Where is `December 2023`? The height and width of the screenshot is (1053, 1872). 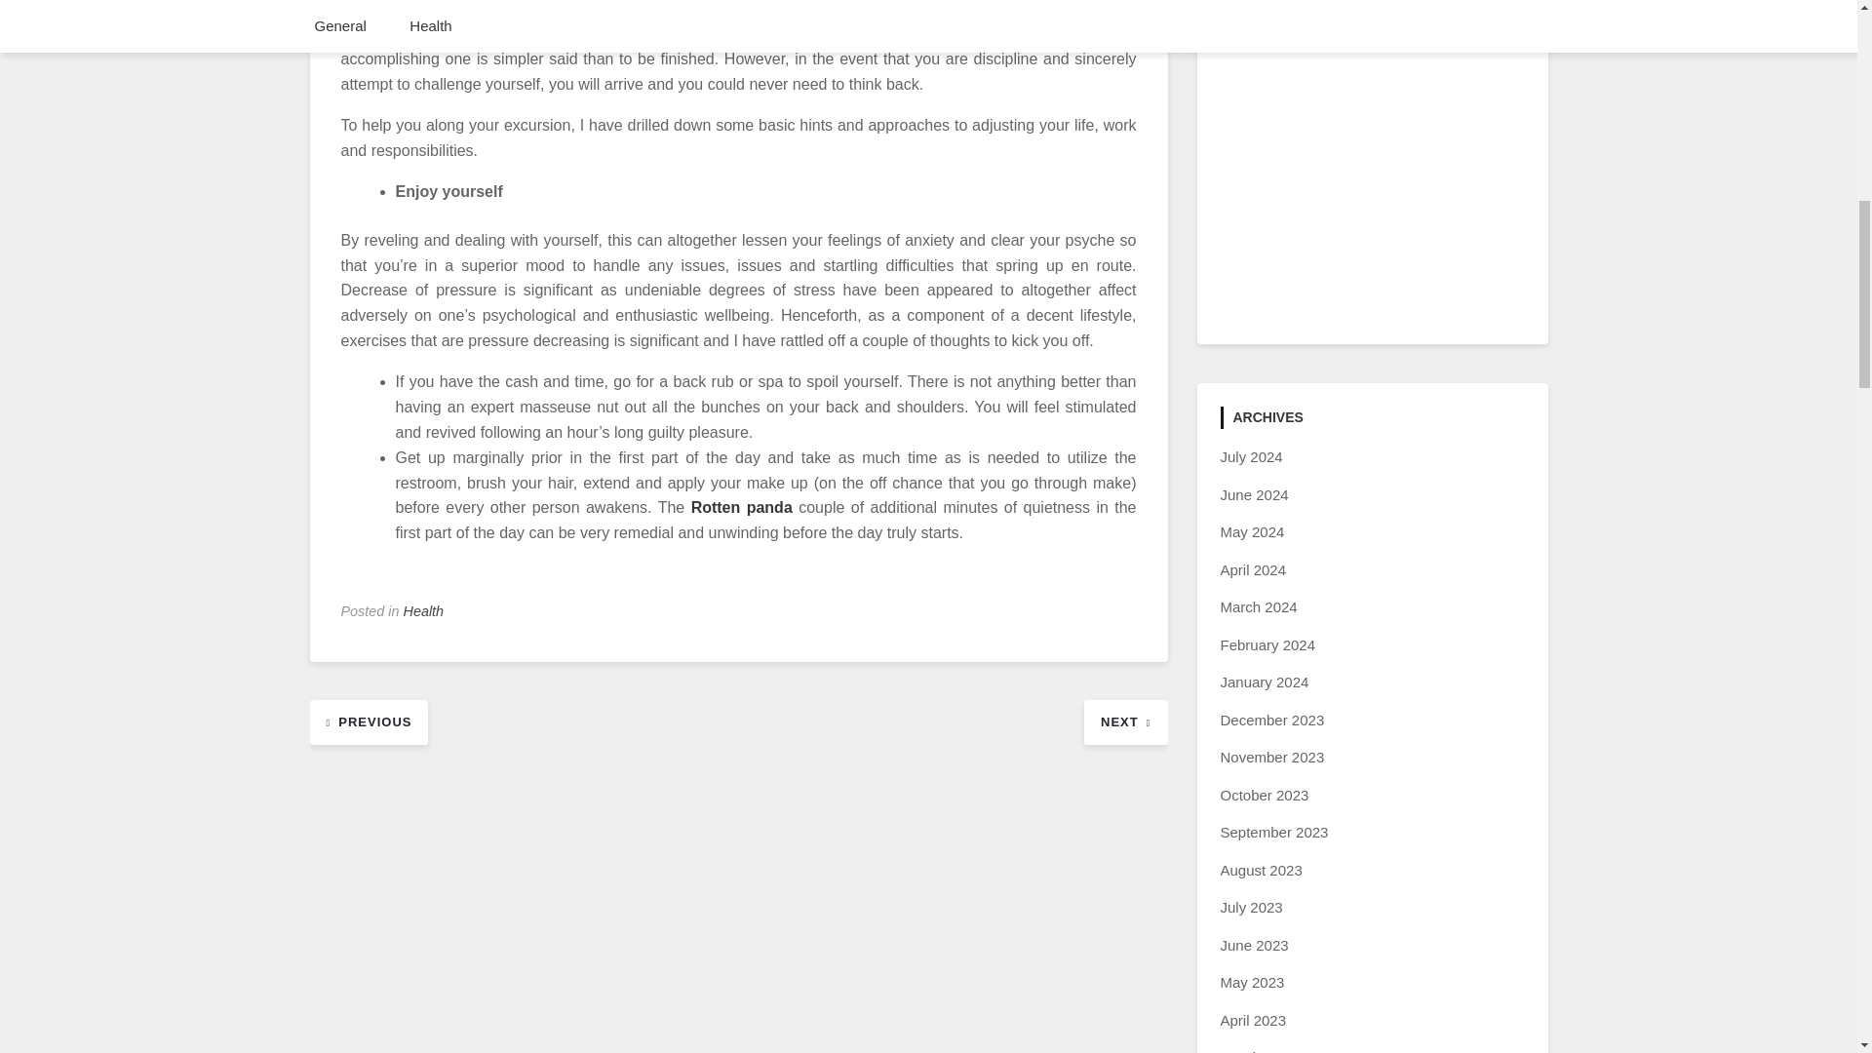
December 2023 is located at coordinates (1272, 720).